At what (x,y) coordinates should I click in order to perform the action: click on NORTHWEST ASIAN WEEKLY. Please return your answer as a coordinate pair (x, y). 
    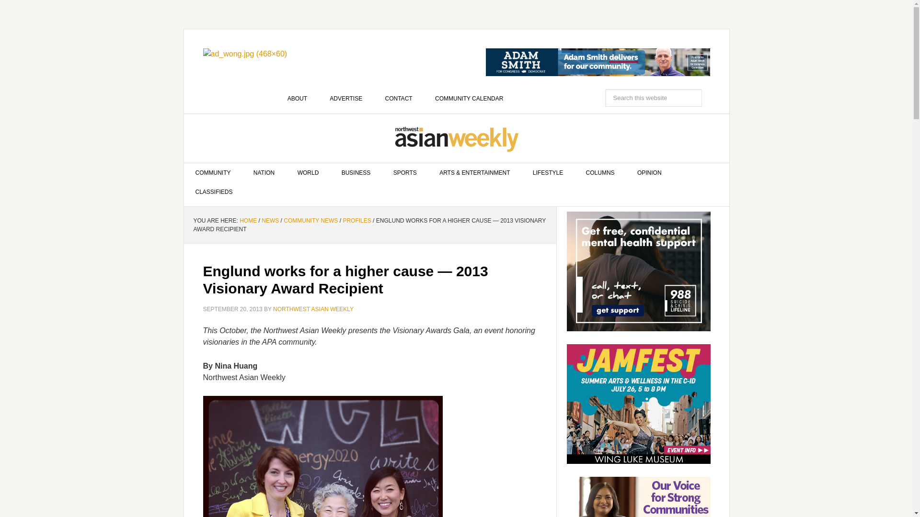
    Looking at the image, I should click on (457, 138).